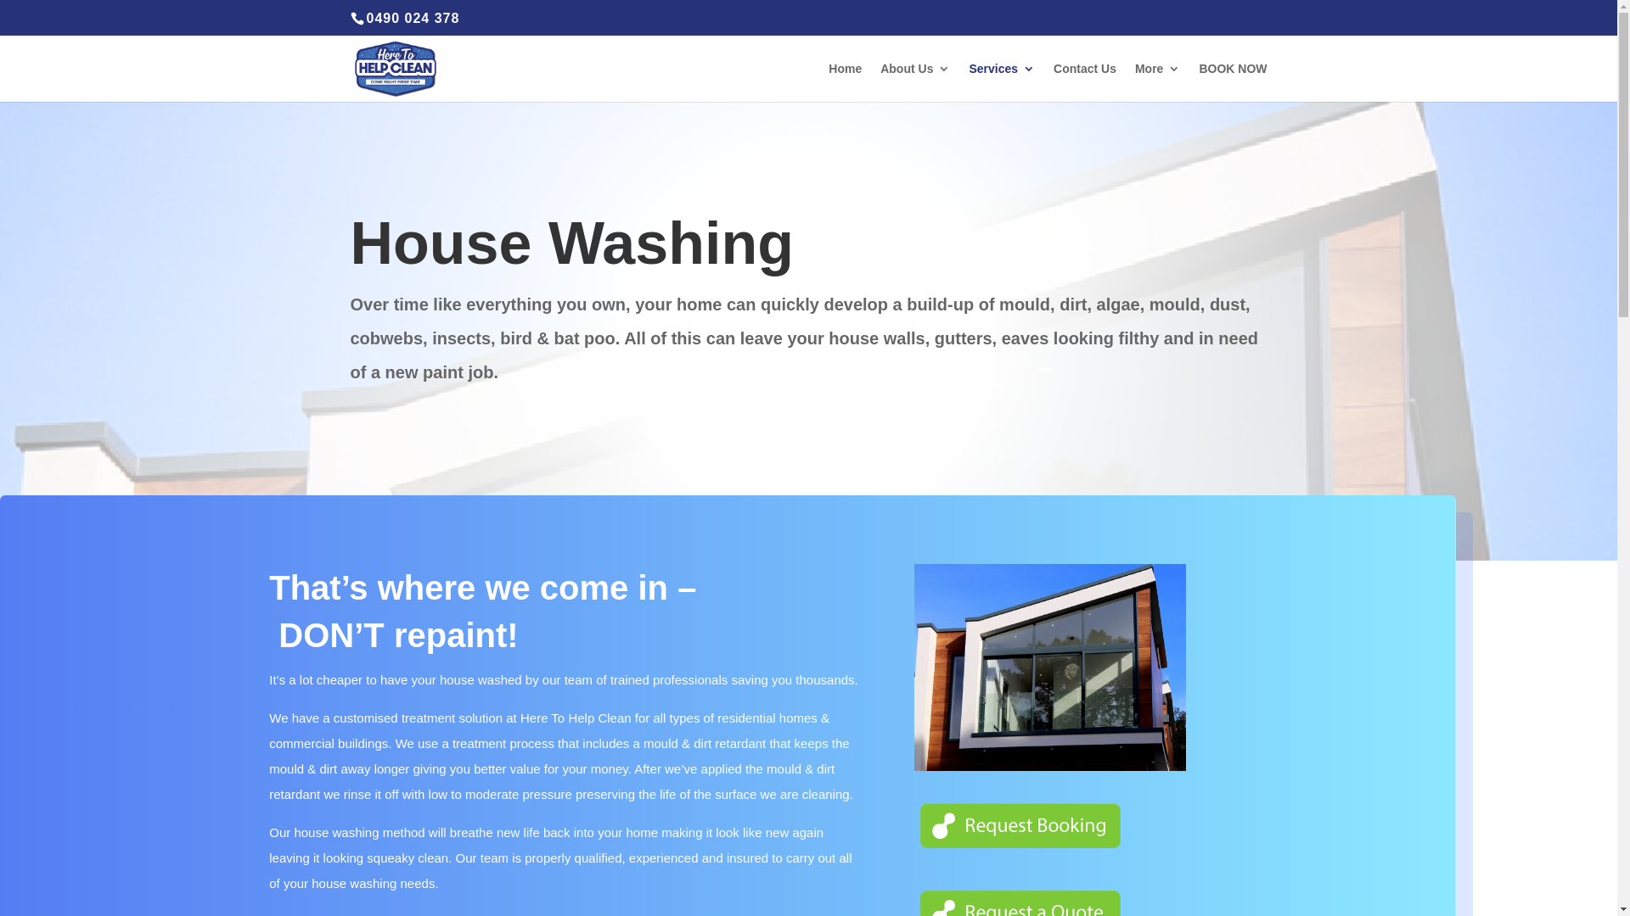 The height and width of the screenshot is (916, 1630). Describe the element at coordinates (915, 82) in the screenshot. I see `About Us` at that location.